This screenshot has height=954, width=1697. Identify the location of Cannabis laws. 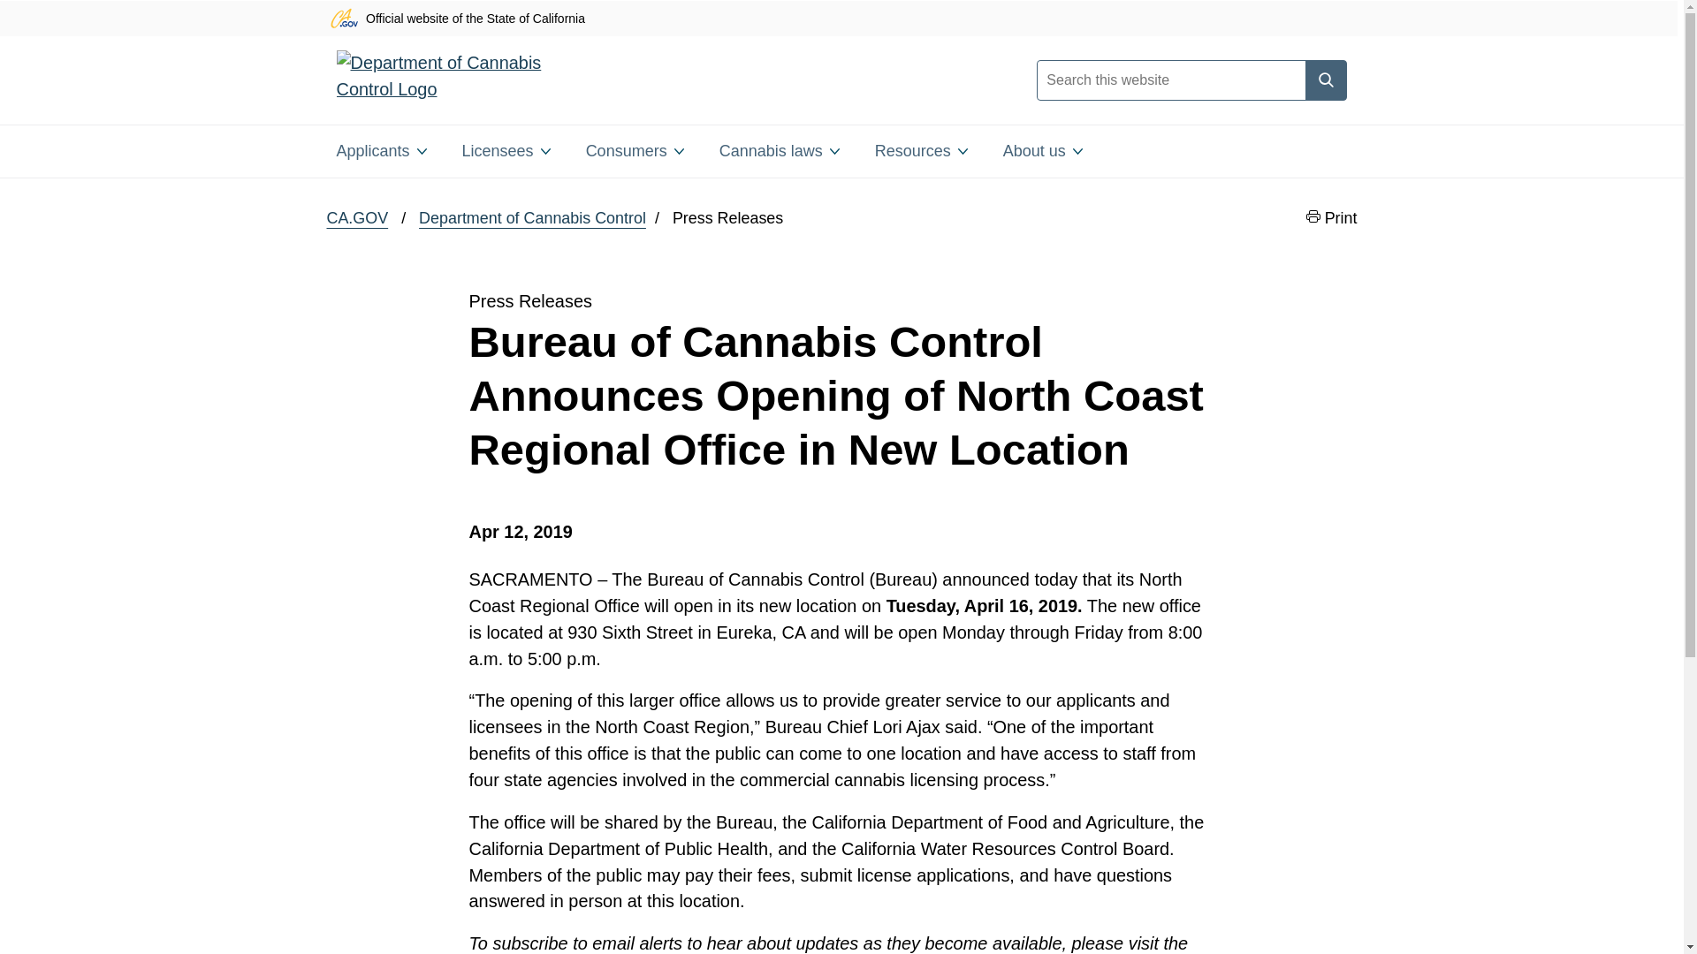
(780, 150).